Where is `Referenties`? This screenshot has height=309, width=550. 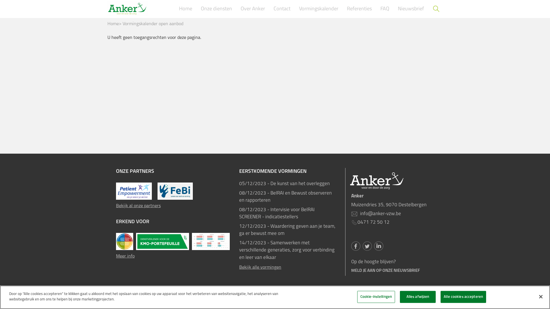
Referenties is located at coordinates (359, 9).